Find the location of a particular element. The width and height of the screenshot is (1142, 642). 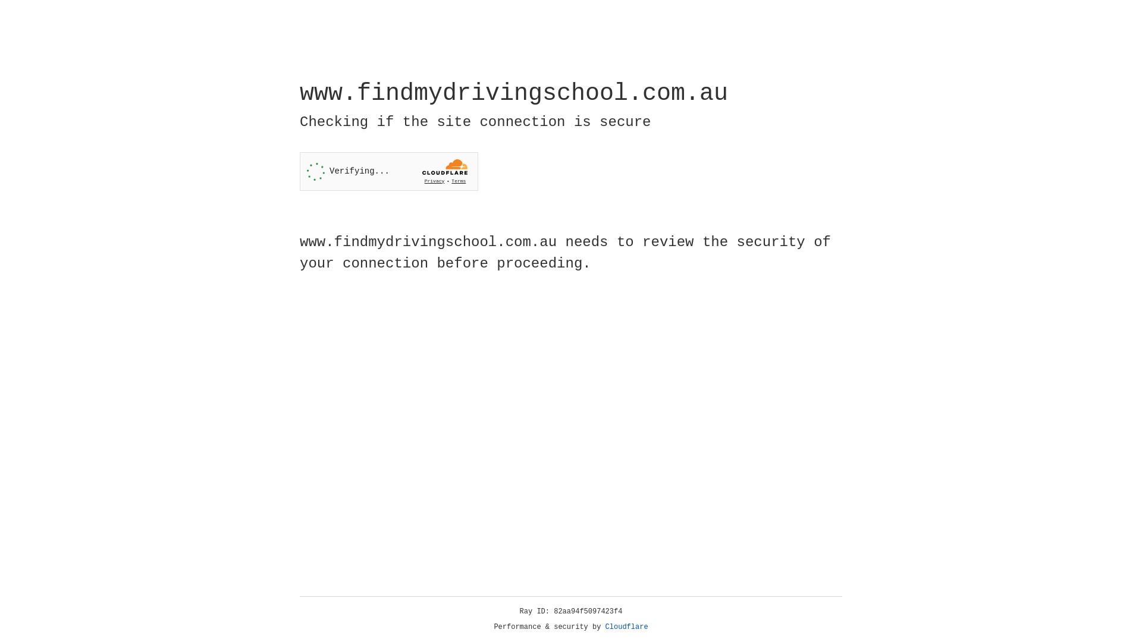

Widget containing a Cloudflare security challenge is located at coordinates (389, 171).